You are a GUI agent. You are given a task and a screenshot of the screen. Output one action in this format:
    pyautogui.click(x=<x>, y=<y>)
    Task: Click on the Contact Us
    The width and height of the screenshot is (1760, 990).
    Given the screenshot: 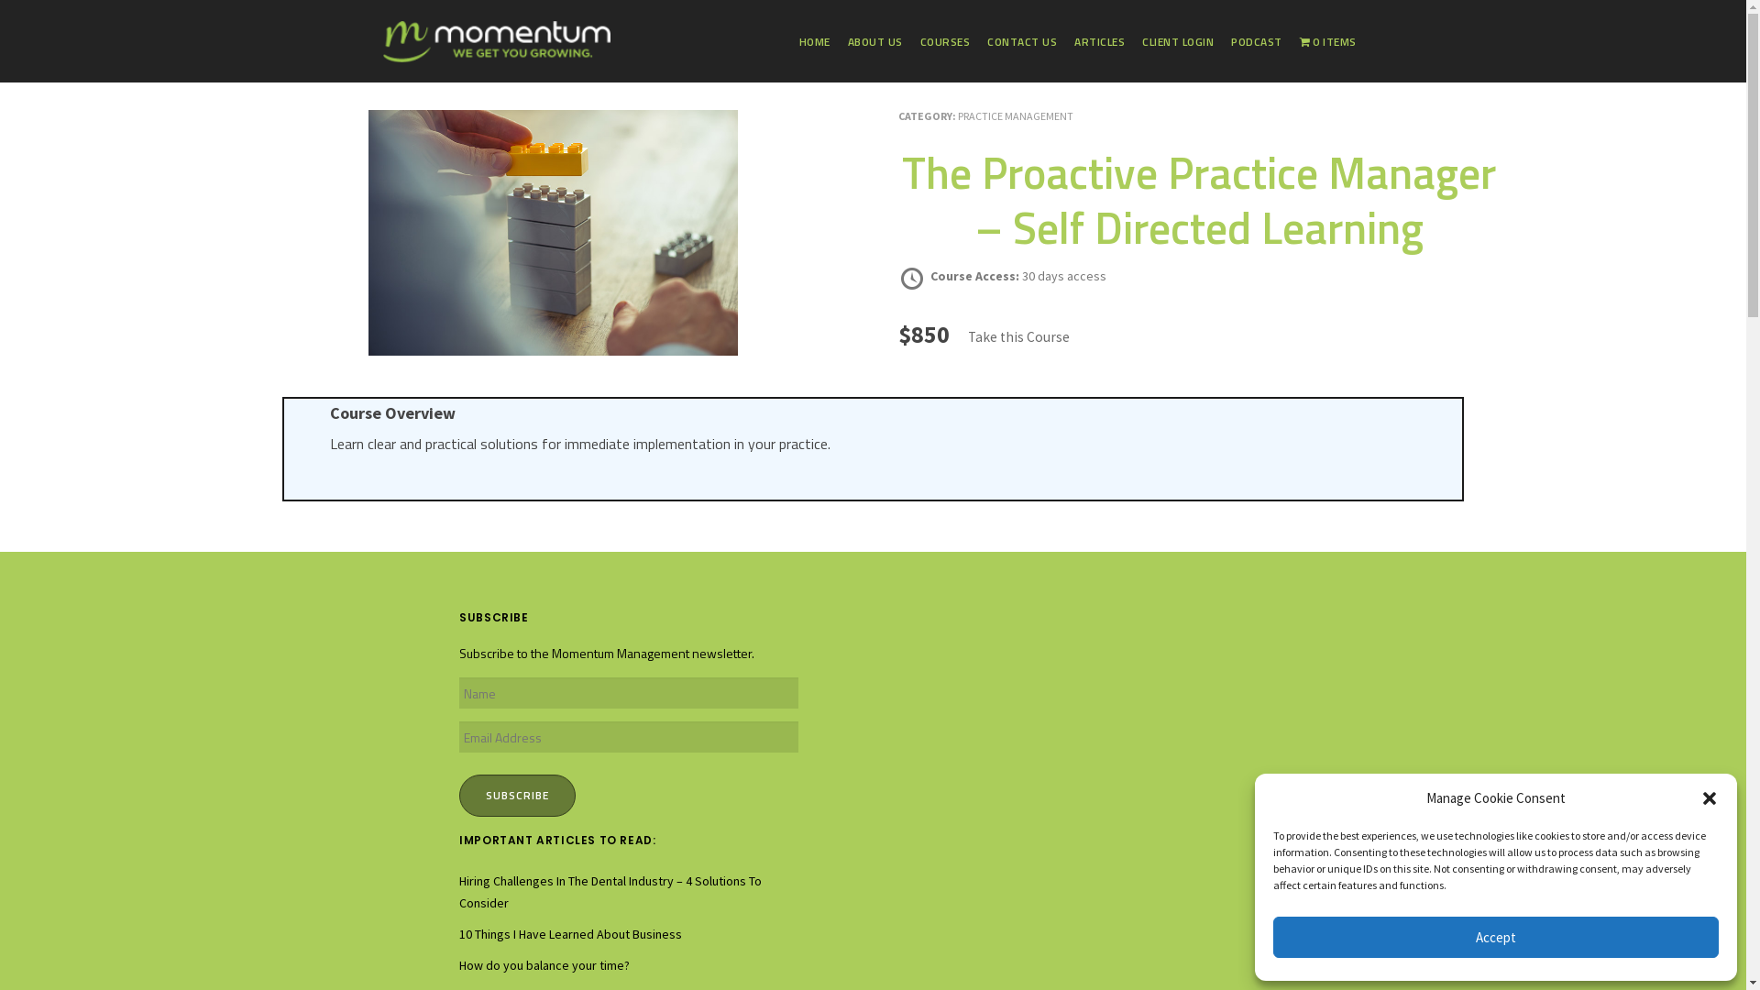 What is the action you would take?
    pyautogui.click(x=73, y=932)
    